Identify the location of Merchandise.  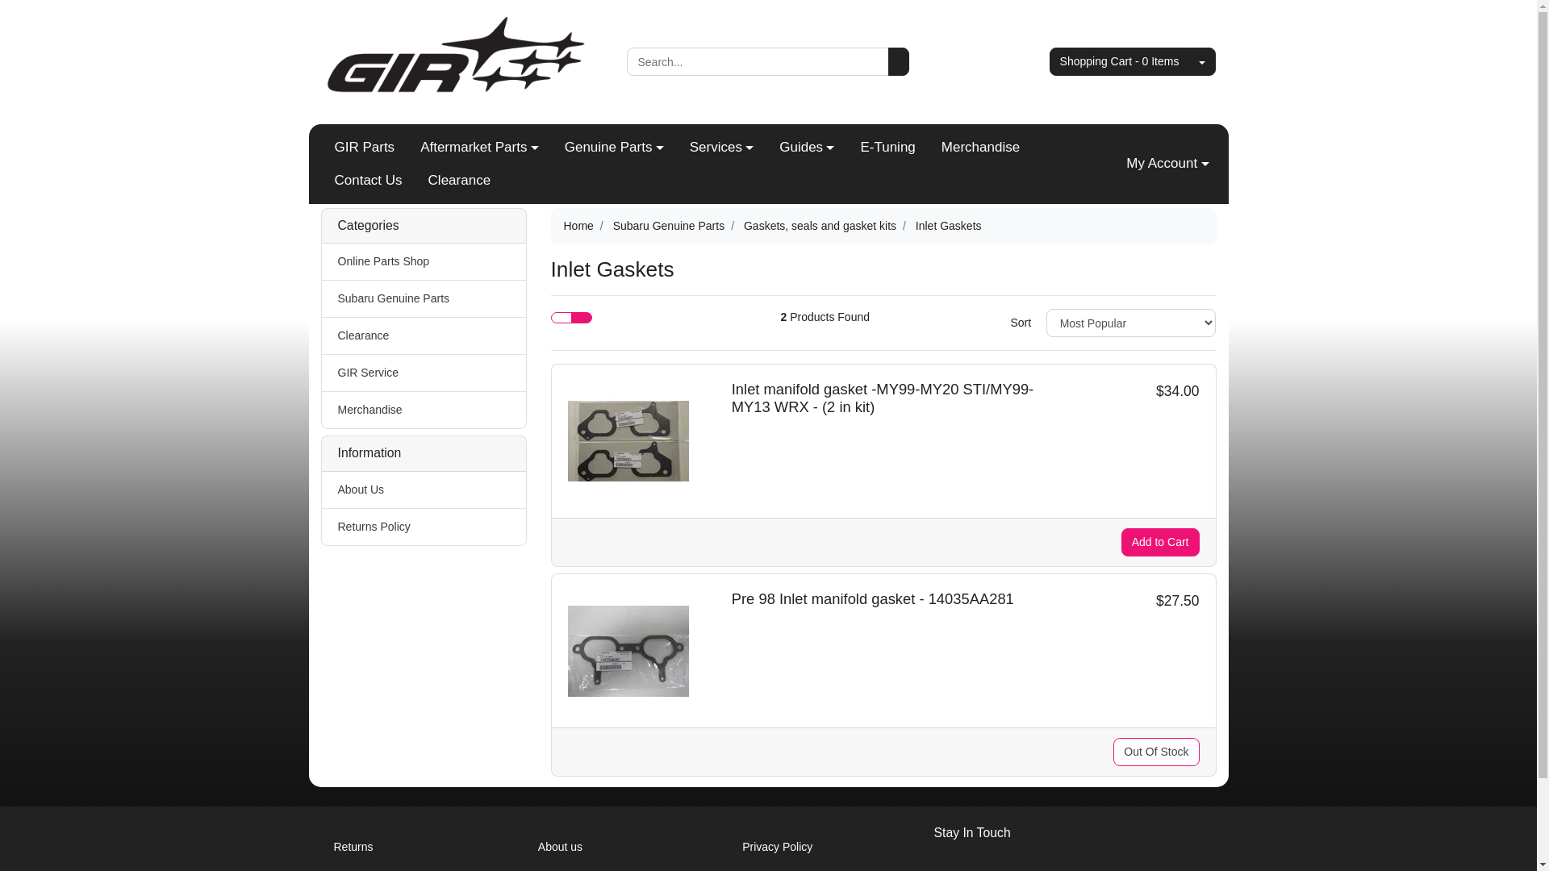
(981, 148).